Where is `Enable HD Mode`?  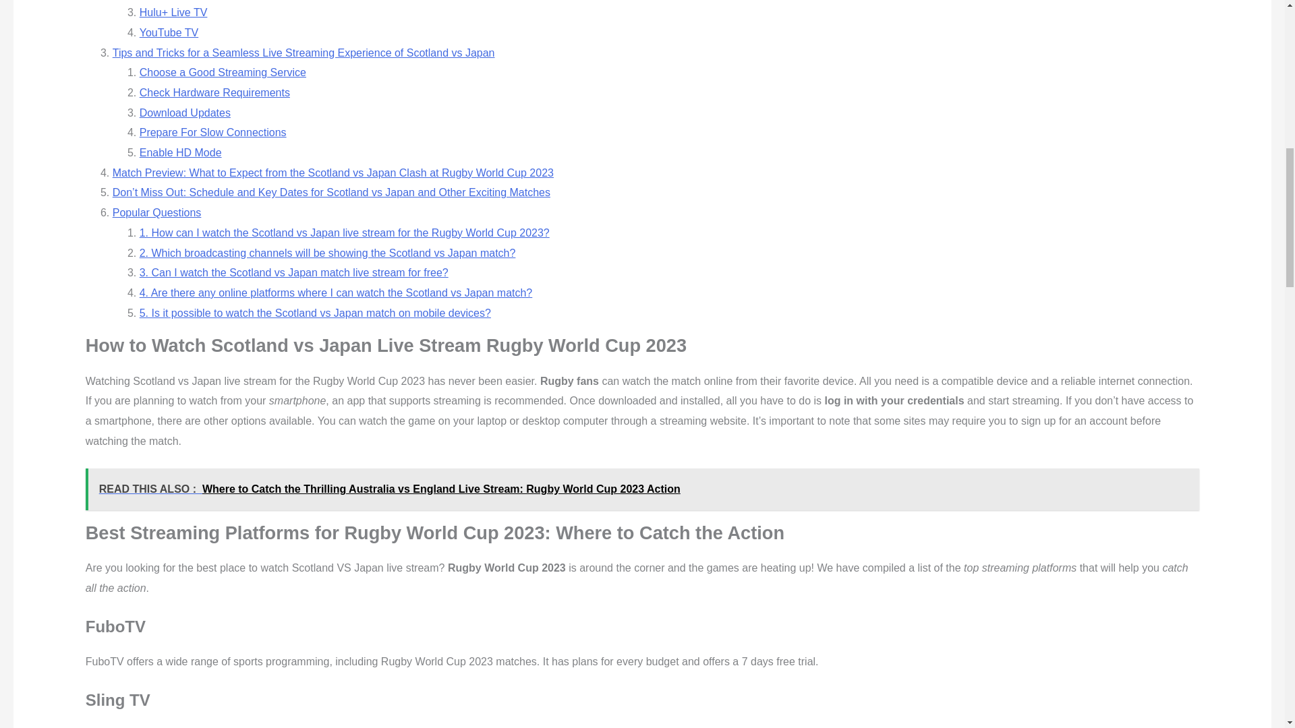
Enable HD Mode is located at coordinates (181, 152).